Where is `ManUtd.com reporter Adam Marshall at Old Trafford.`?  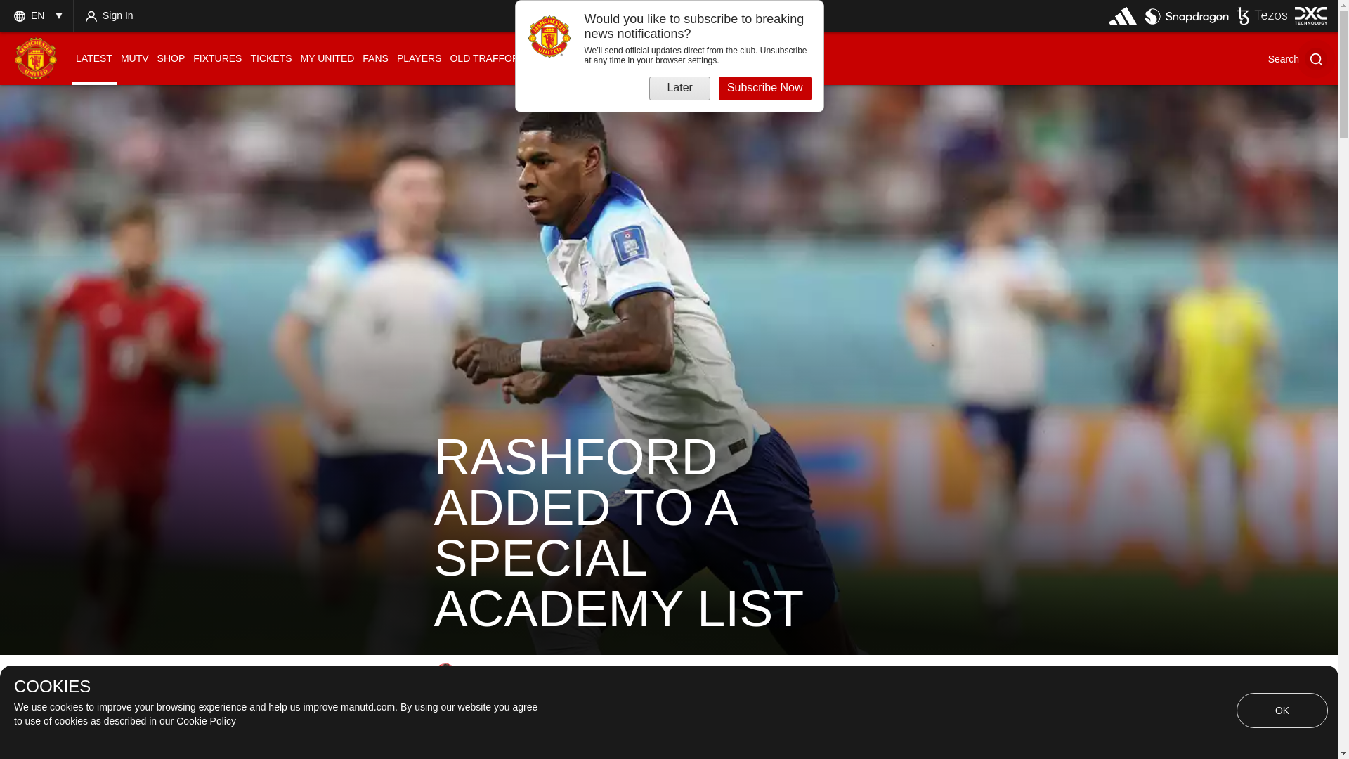
ManUtd.com reporter Adam Marshall at Old Trafford. is located at coordinates (445, 675).